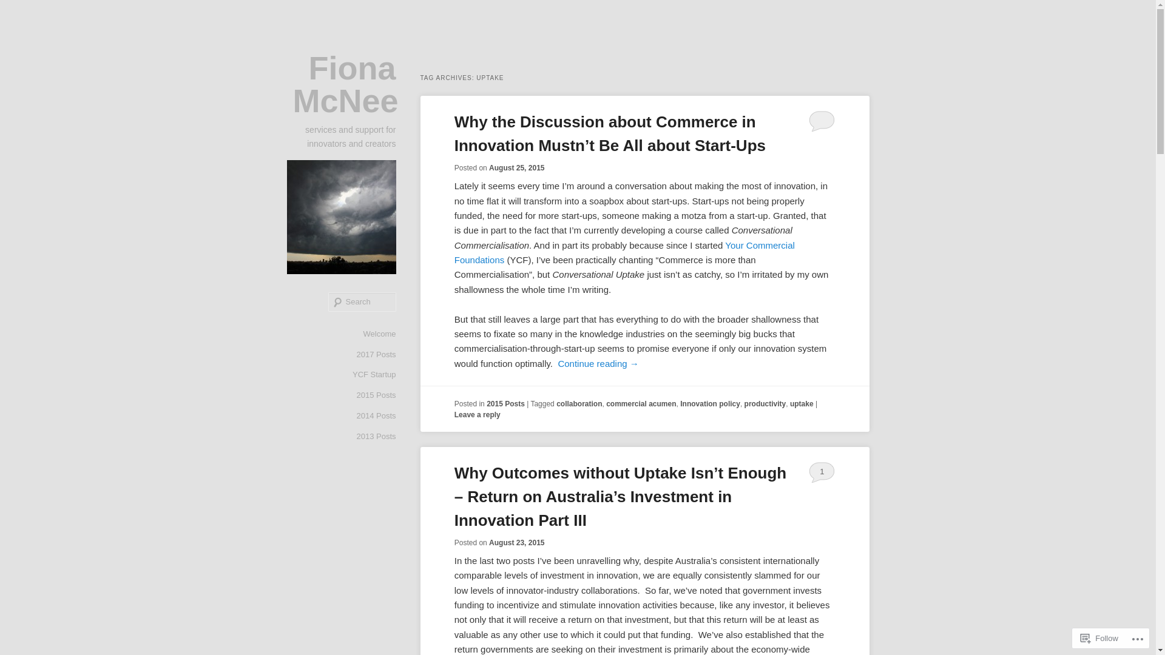 This screenshot has width=1165, height=655. Describe the element at coordinates (374, 375) in the screenshot. I see `YCF Startup` at that location.